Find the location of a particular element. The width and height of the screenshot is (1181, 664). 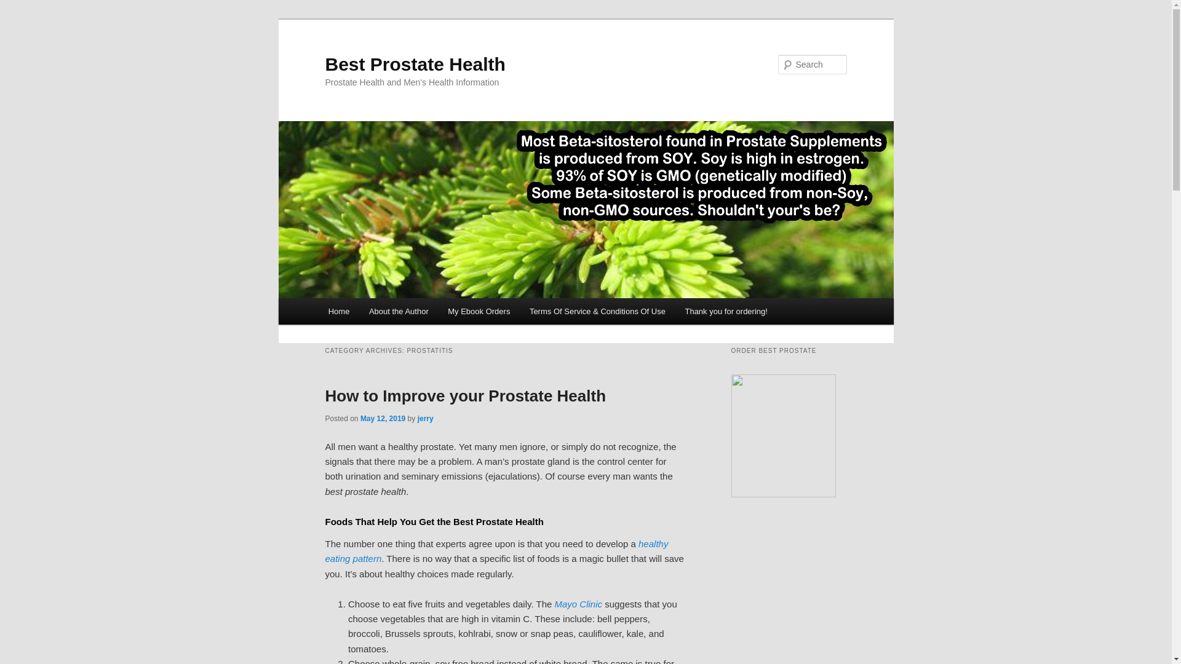

healthy eating pattern is located at coordinates (496, 551).